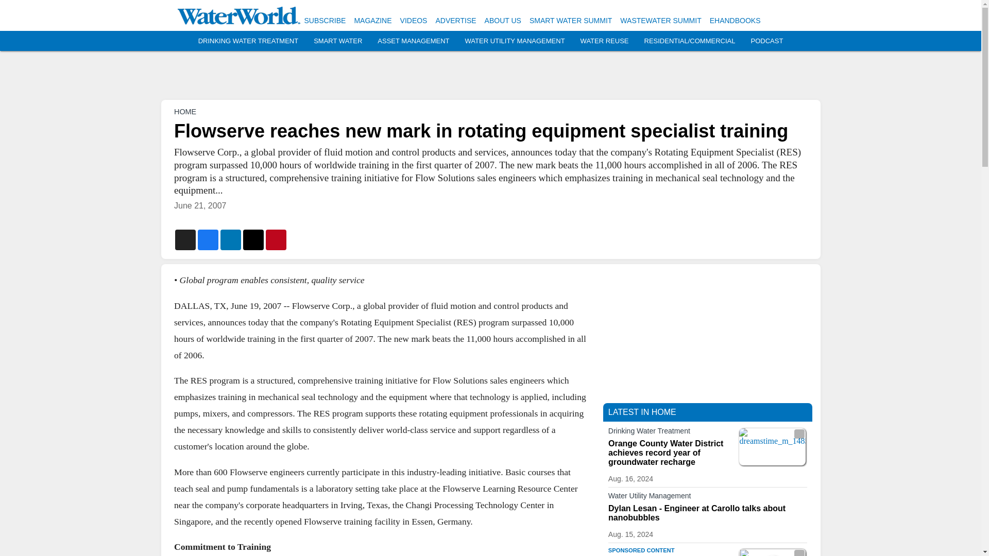 The height and width of the screenshot is (556, 989). What do you see at coordinates (337, 41) in the screenshot?
I see `SMART WATER` at bounding box center [337, 41].